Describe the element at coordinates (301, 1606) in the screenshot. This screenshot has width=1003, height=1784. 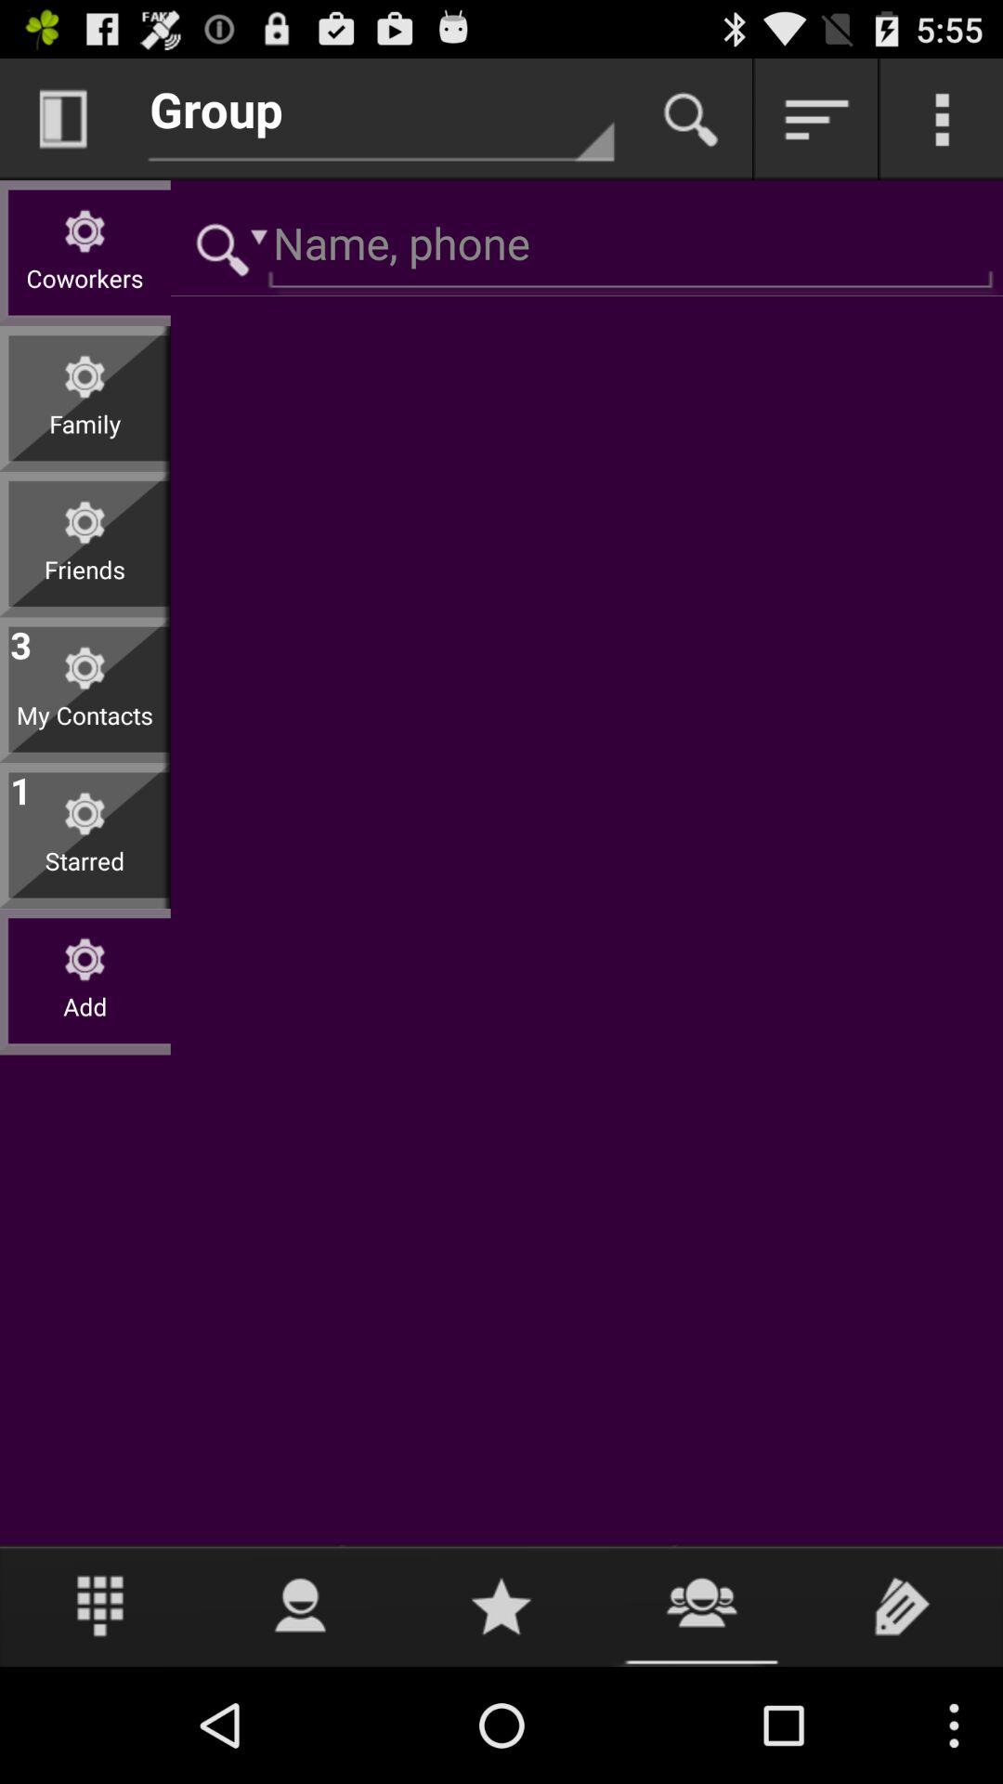
I see `open people option` at that location.